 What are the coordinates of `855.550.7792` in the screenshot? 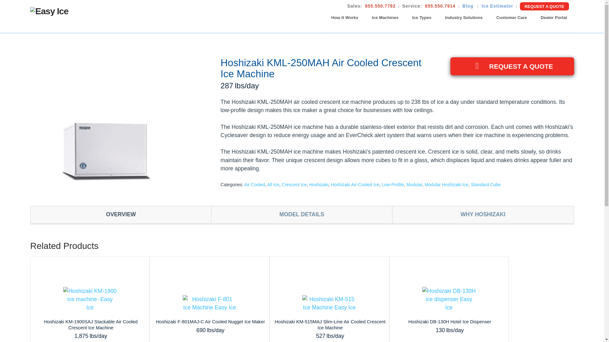 It's located at (380, 6).